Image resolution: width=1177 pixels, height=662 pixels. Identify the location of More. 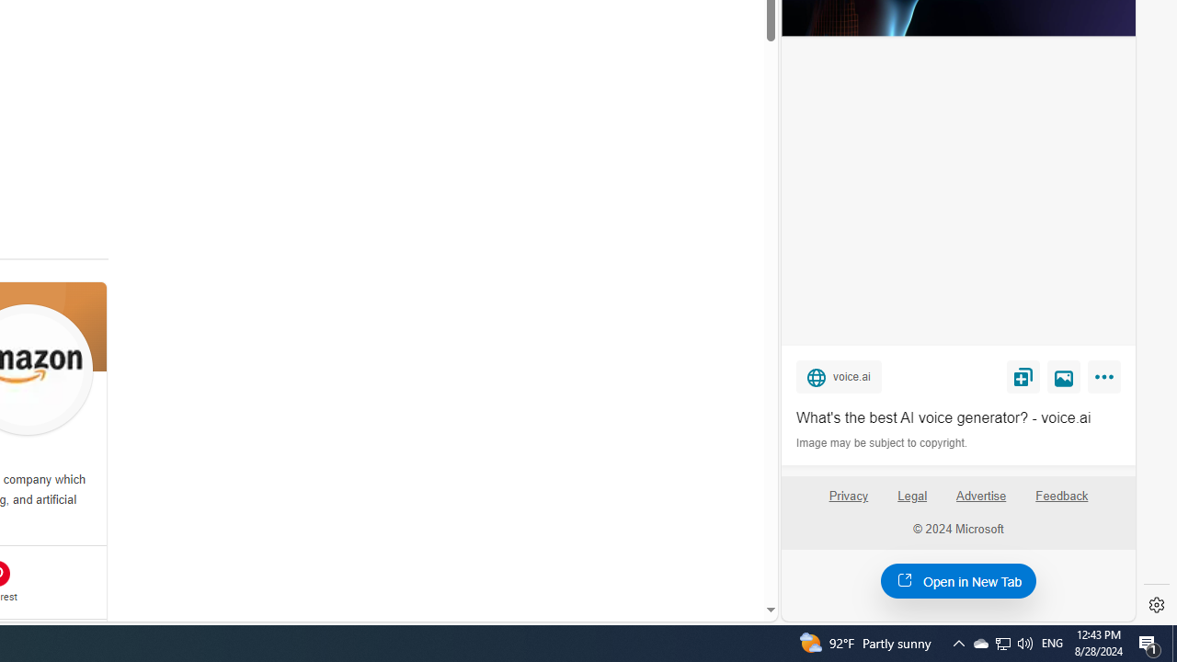
(1107, 381).